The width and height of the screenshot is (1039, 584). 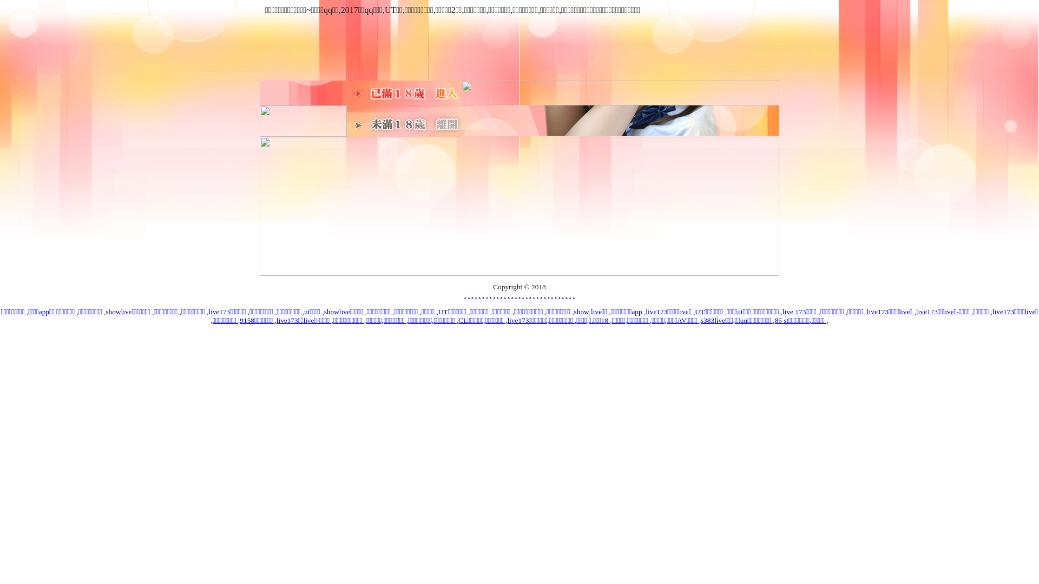 I want to click on ., so click(x=544, y=295).